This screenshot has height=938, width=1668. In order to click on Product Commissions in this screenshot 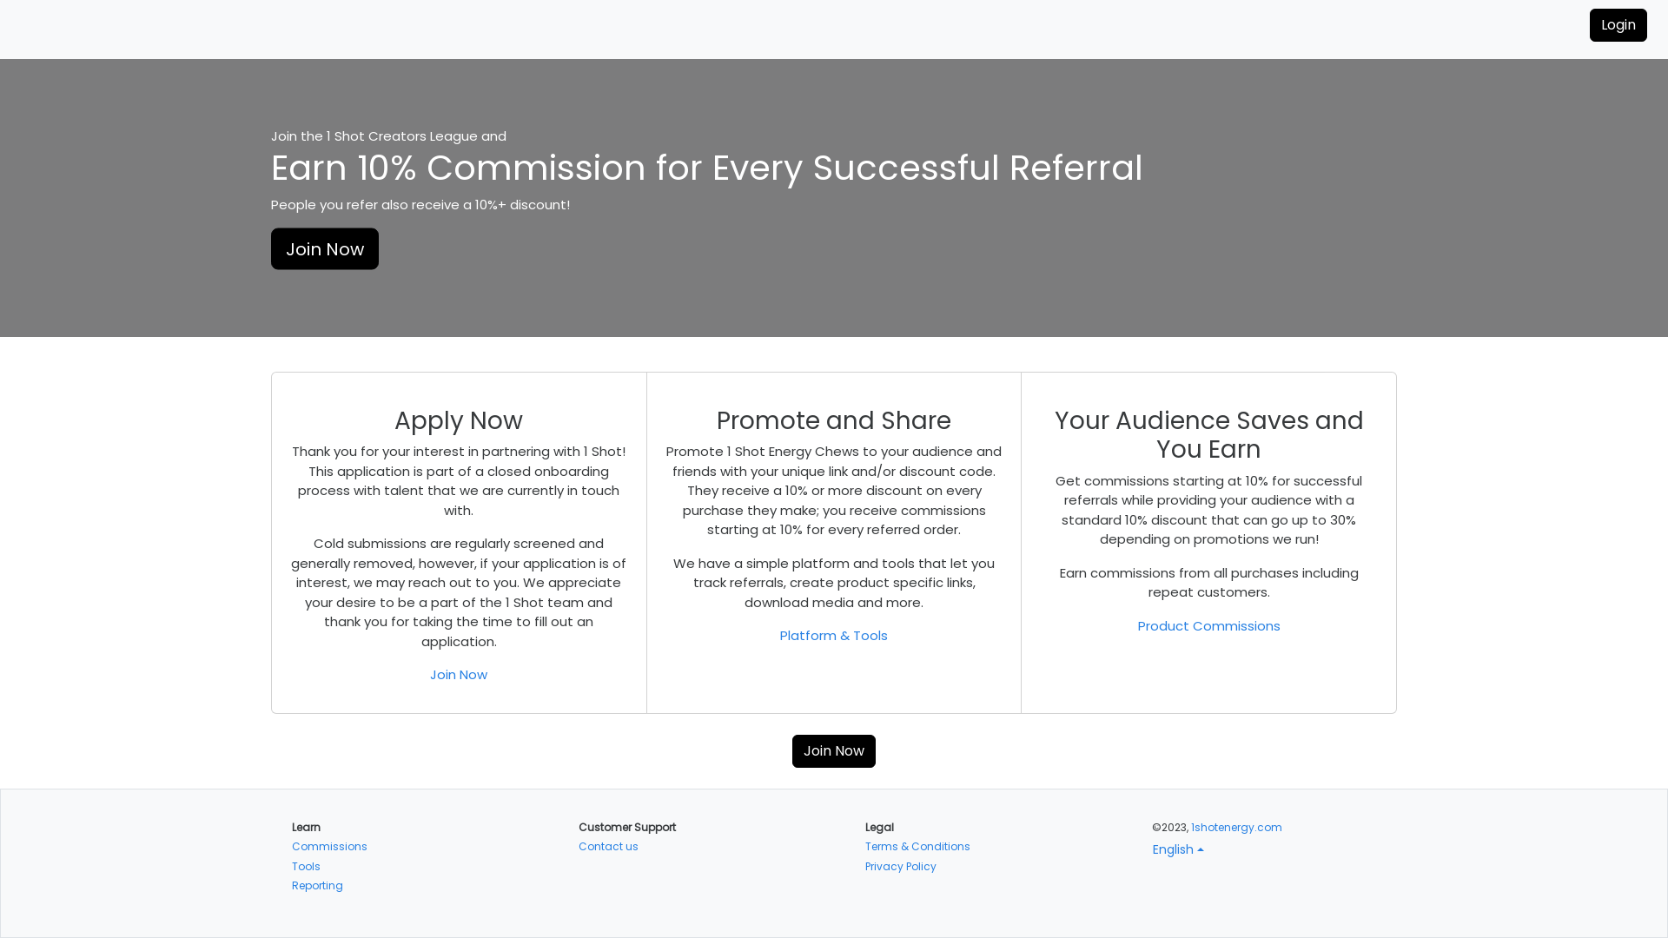, I will do `click(1209, 606)`.